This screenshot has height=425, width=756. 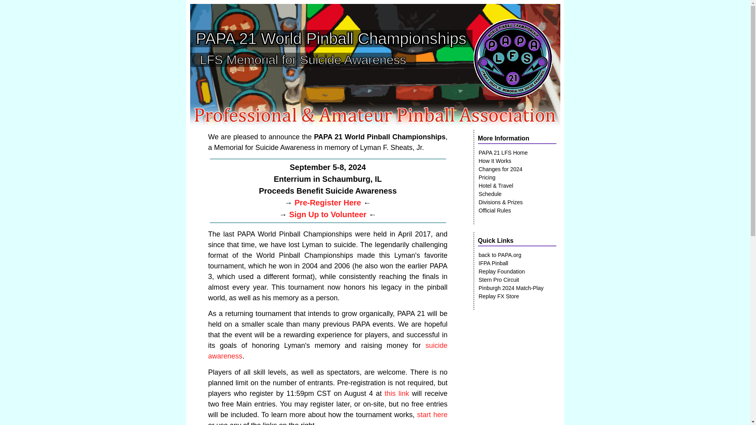 What do you see at coordinates (495, 161) in the screenshot?
I see `How It Works` at bounding box center [495, 161].